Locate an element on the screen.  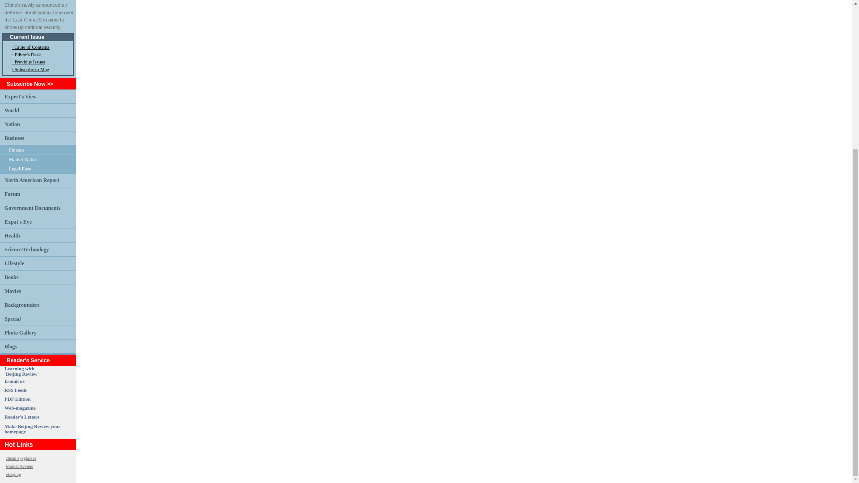
Reader's Letters is located at coordinates (12, 235).